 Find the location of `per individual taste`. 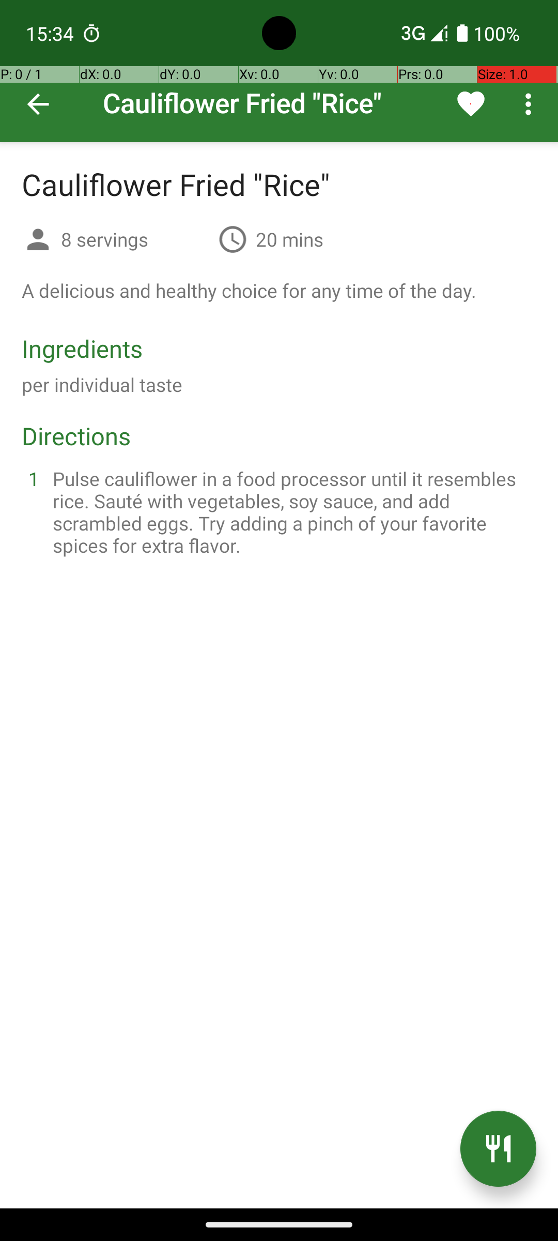

per individual taste is located at coordinates (102, 385).